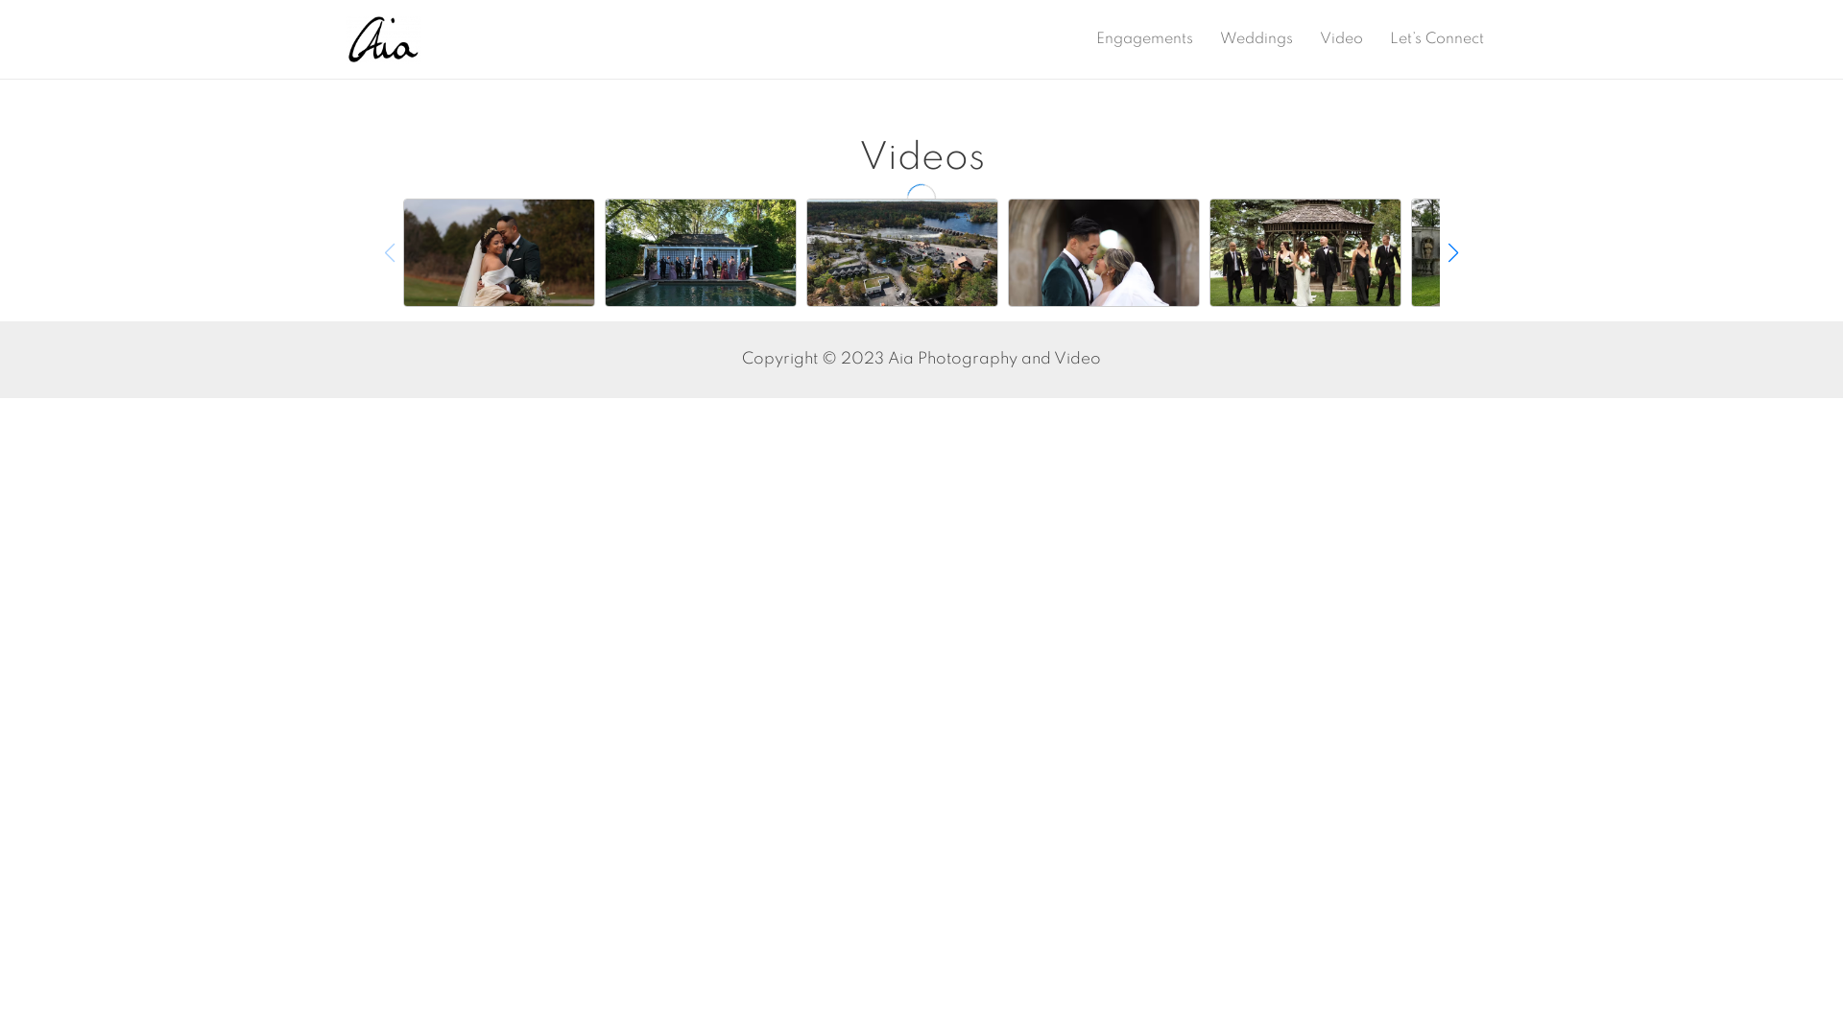 Image resolution: width=1843 pixels, height=1036 pixels. Describe the element at coordinates (1507, 253) in the screenshot. I see `Troy & Chantal` at that location.